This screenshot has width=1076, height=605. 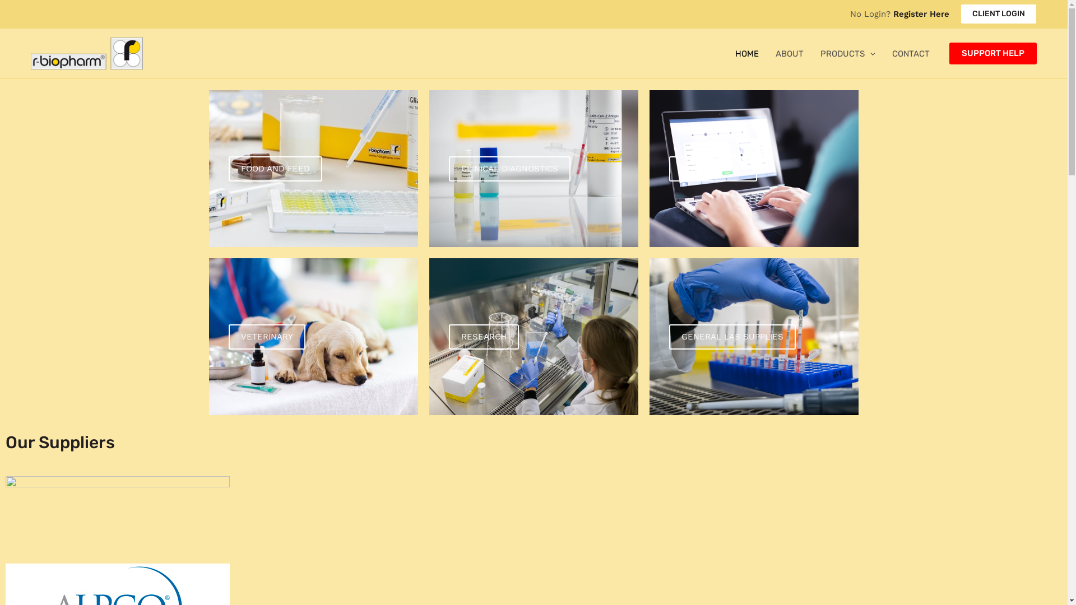 I want to click on CLIENT LOGIN, so click(x=999, y=14).